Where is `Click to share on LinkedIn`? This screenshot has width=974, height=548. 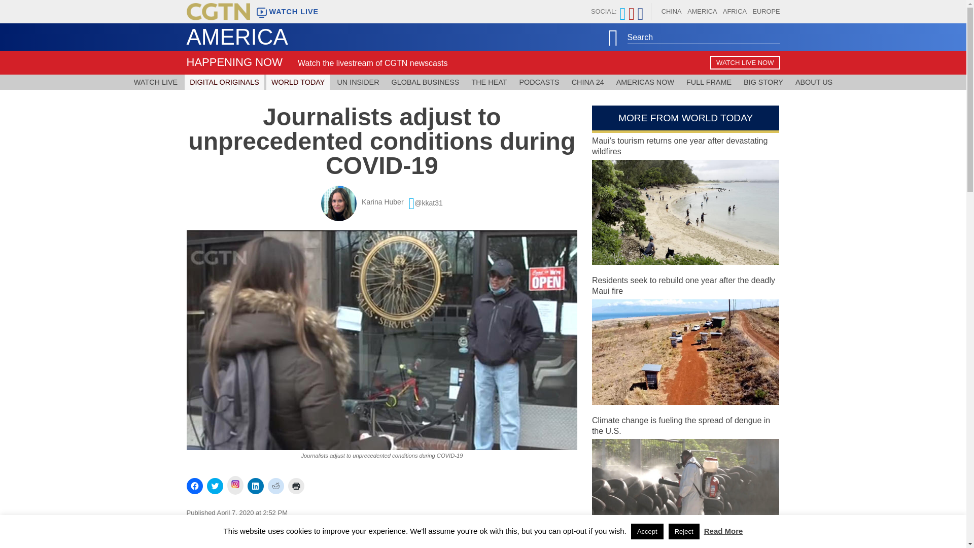 Click to share on LinkedIn is located at coordinates (256, 486).